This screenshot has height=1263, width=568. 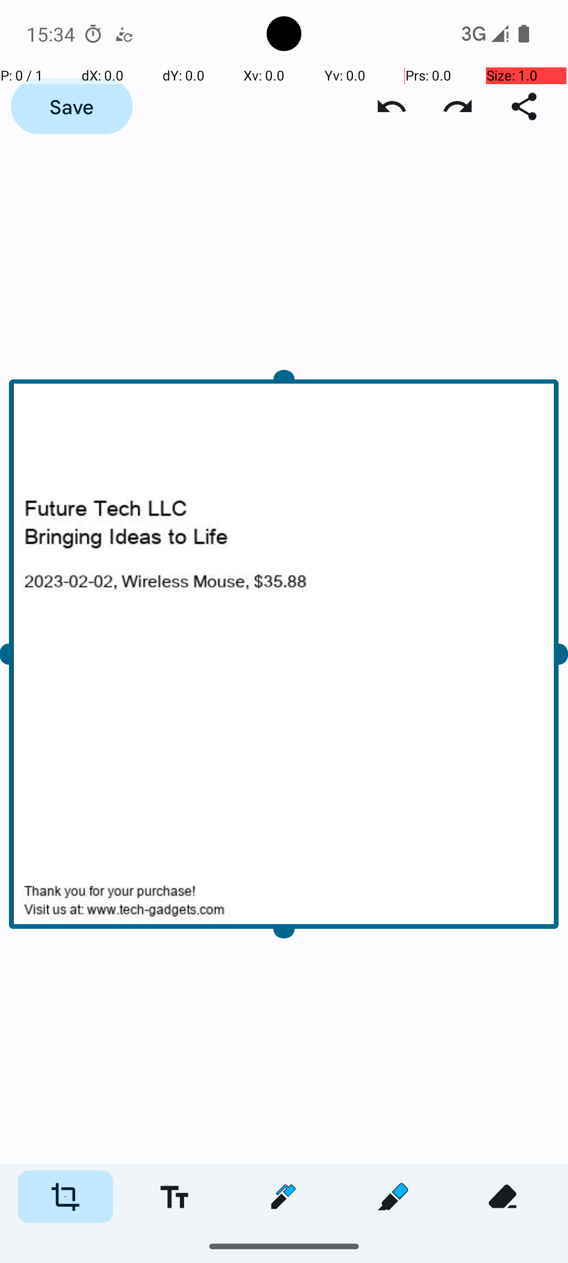 What do you see at coordinates (23, 655) in the screenshot?
I see `Left boundary 0 percent` at bounding box center [23, 655].